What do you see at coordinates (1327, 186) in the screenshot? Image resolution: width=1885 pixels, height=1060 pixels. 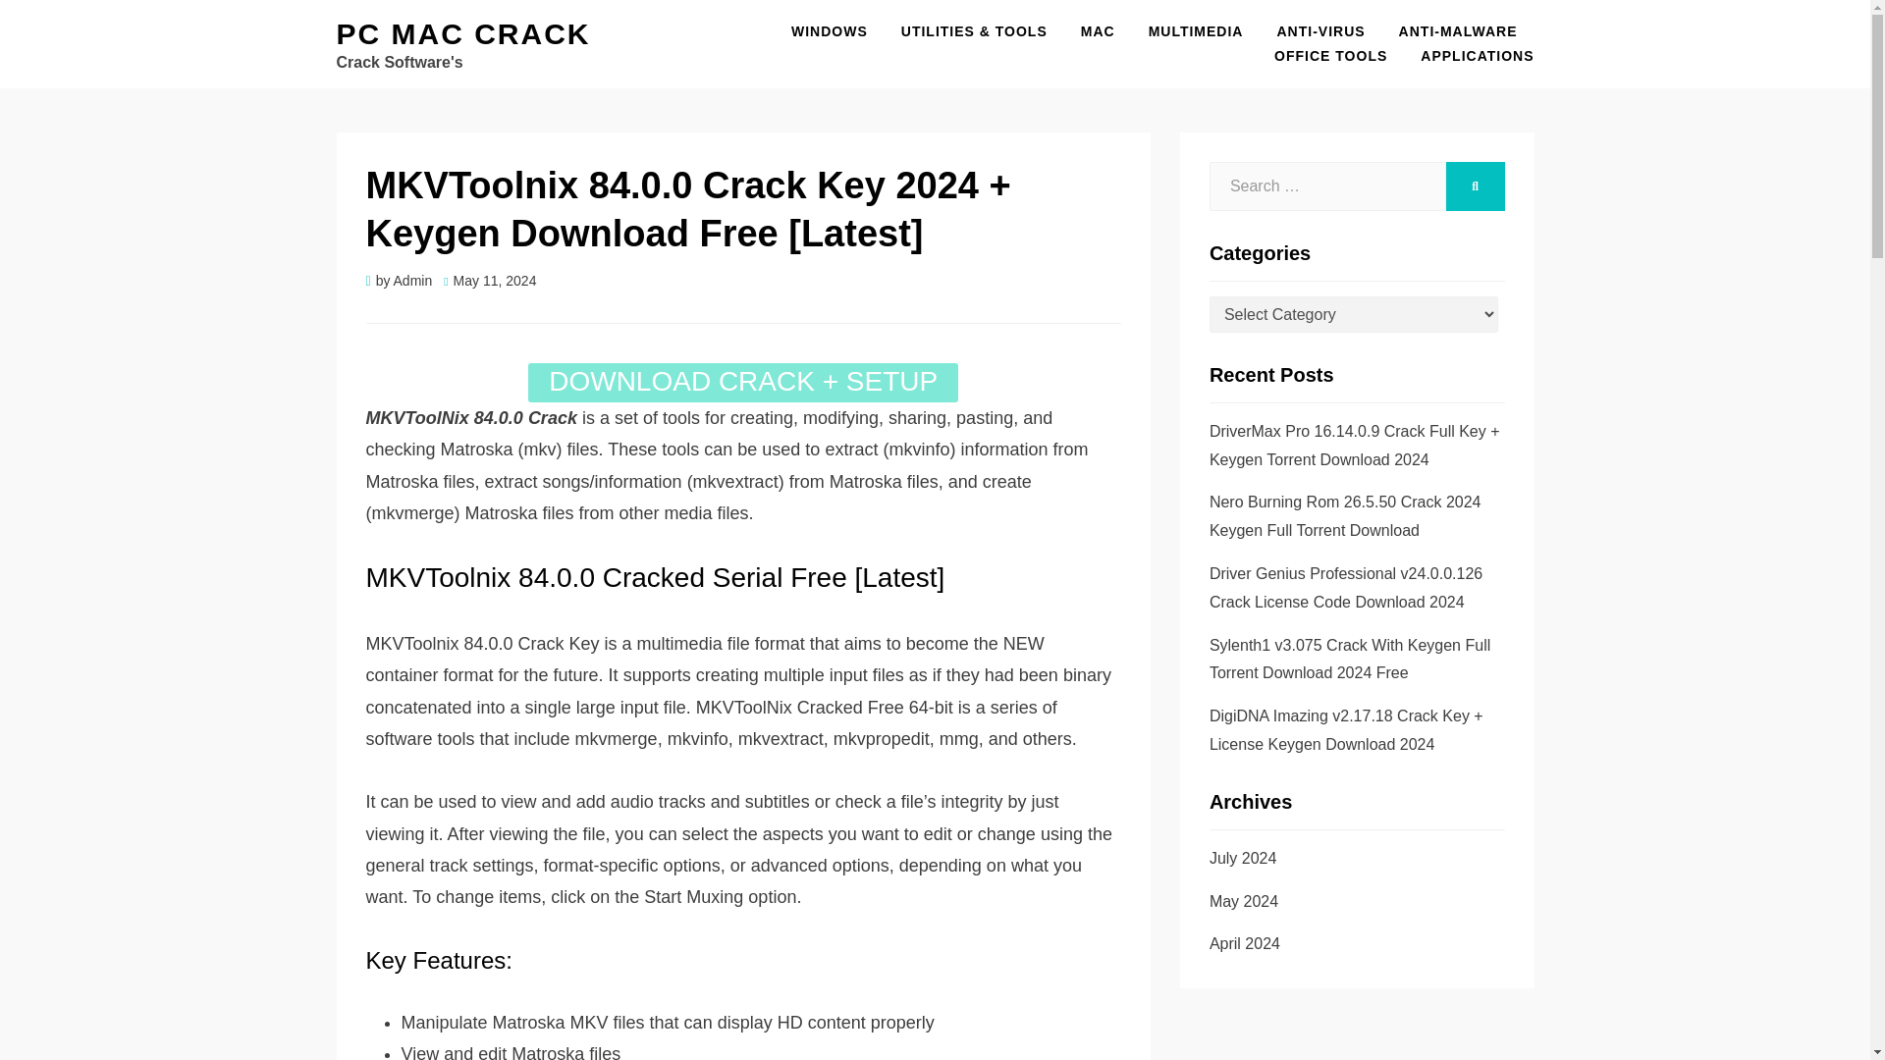 I see `Search for:` at bounding box center [1327, 186].